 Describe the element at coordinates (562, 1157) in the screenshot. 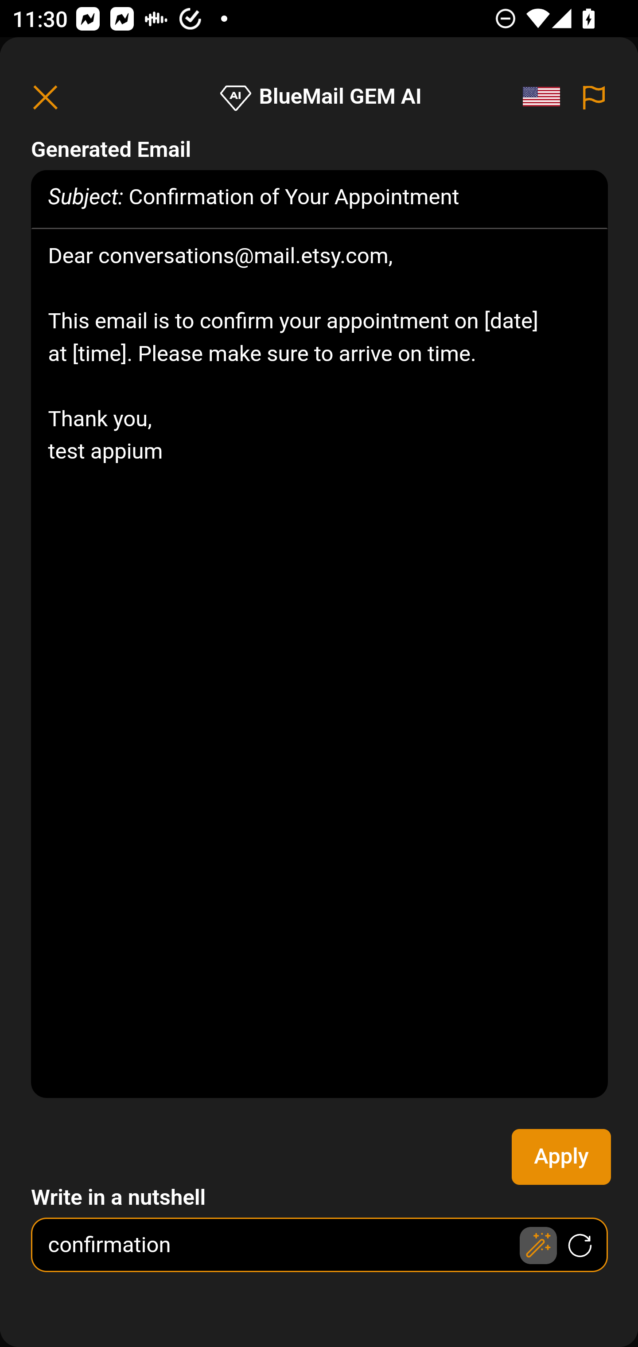

I see `Apply` at that location.